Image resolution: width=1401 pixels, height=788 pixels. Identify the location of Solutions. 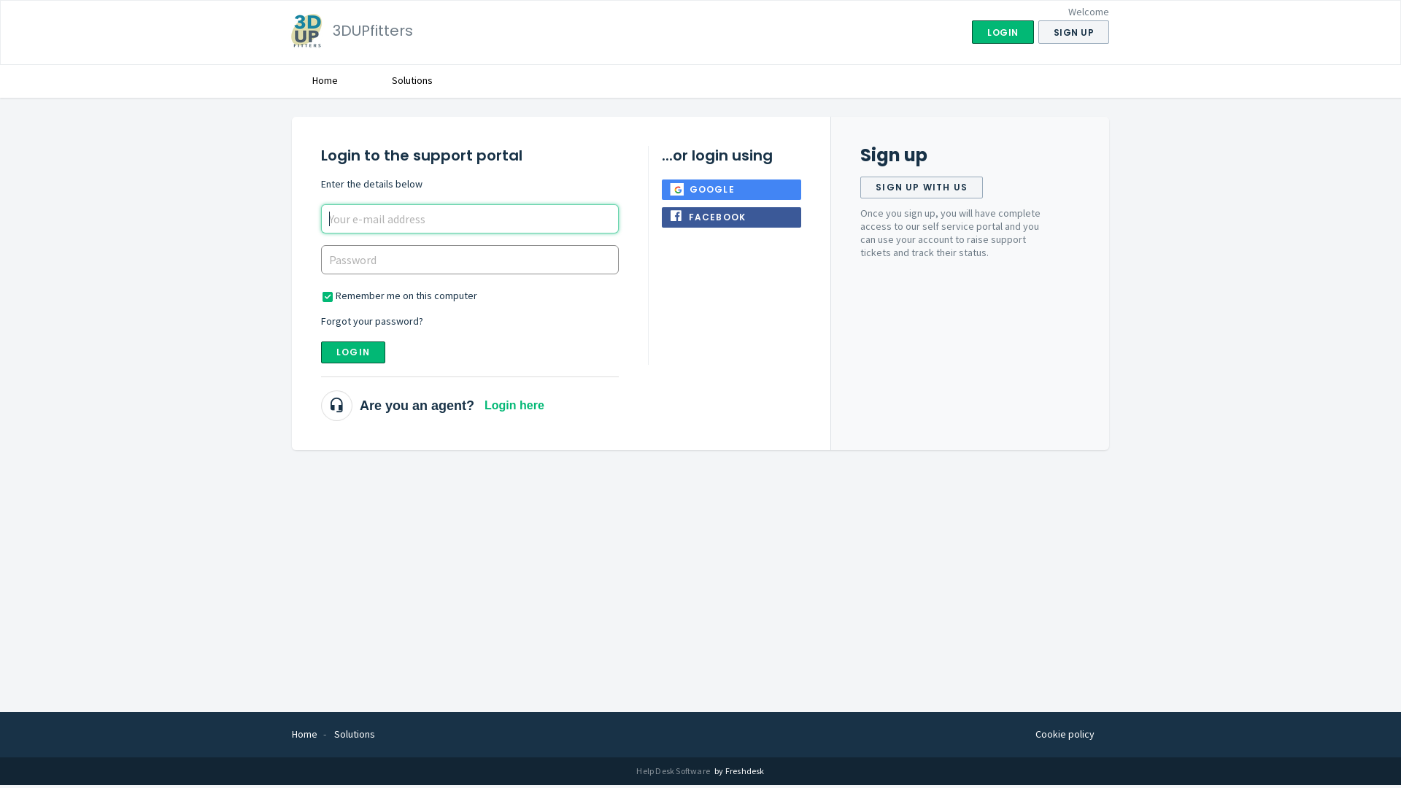
(412, 80).